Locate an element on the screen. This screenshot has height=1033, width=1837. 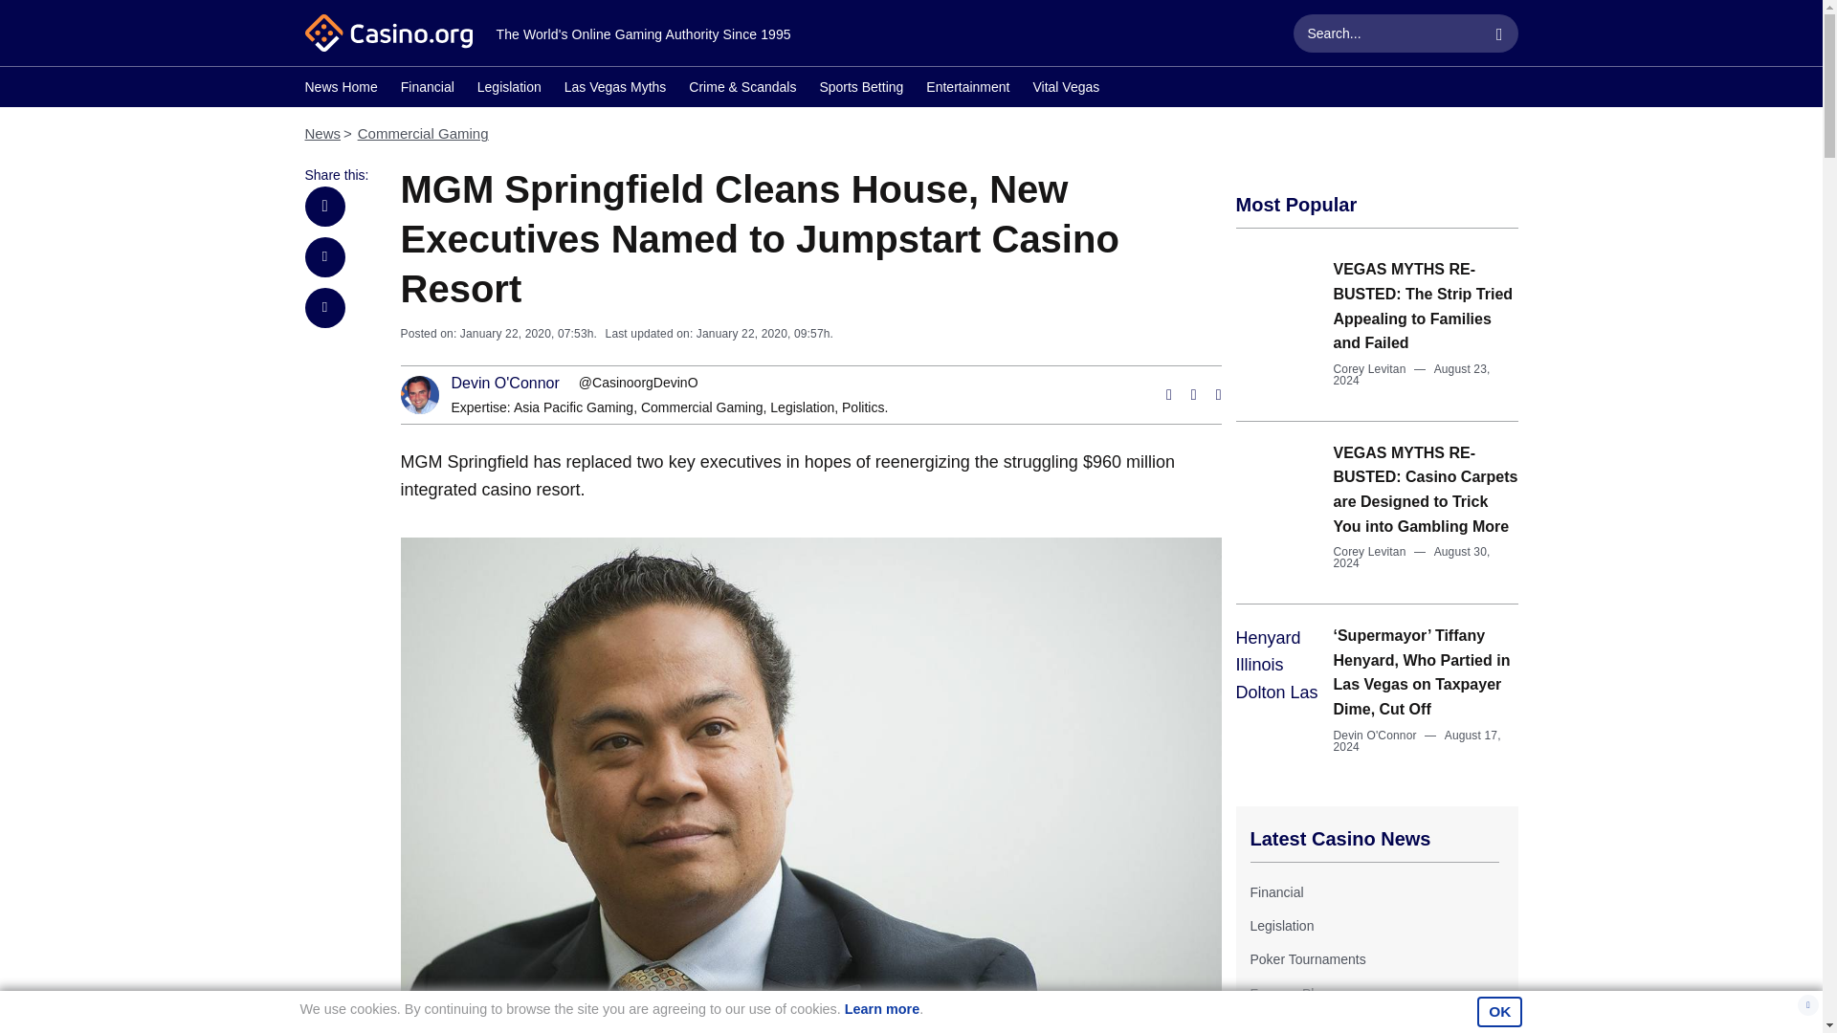
Devin O'Connor is located at coordinates (505, 384).